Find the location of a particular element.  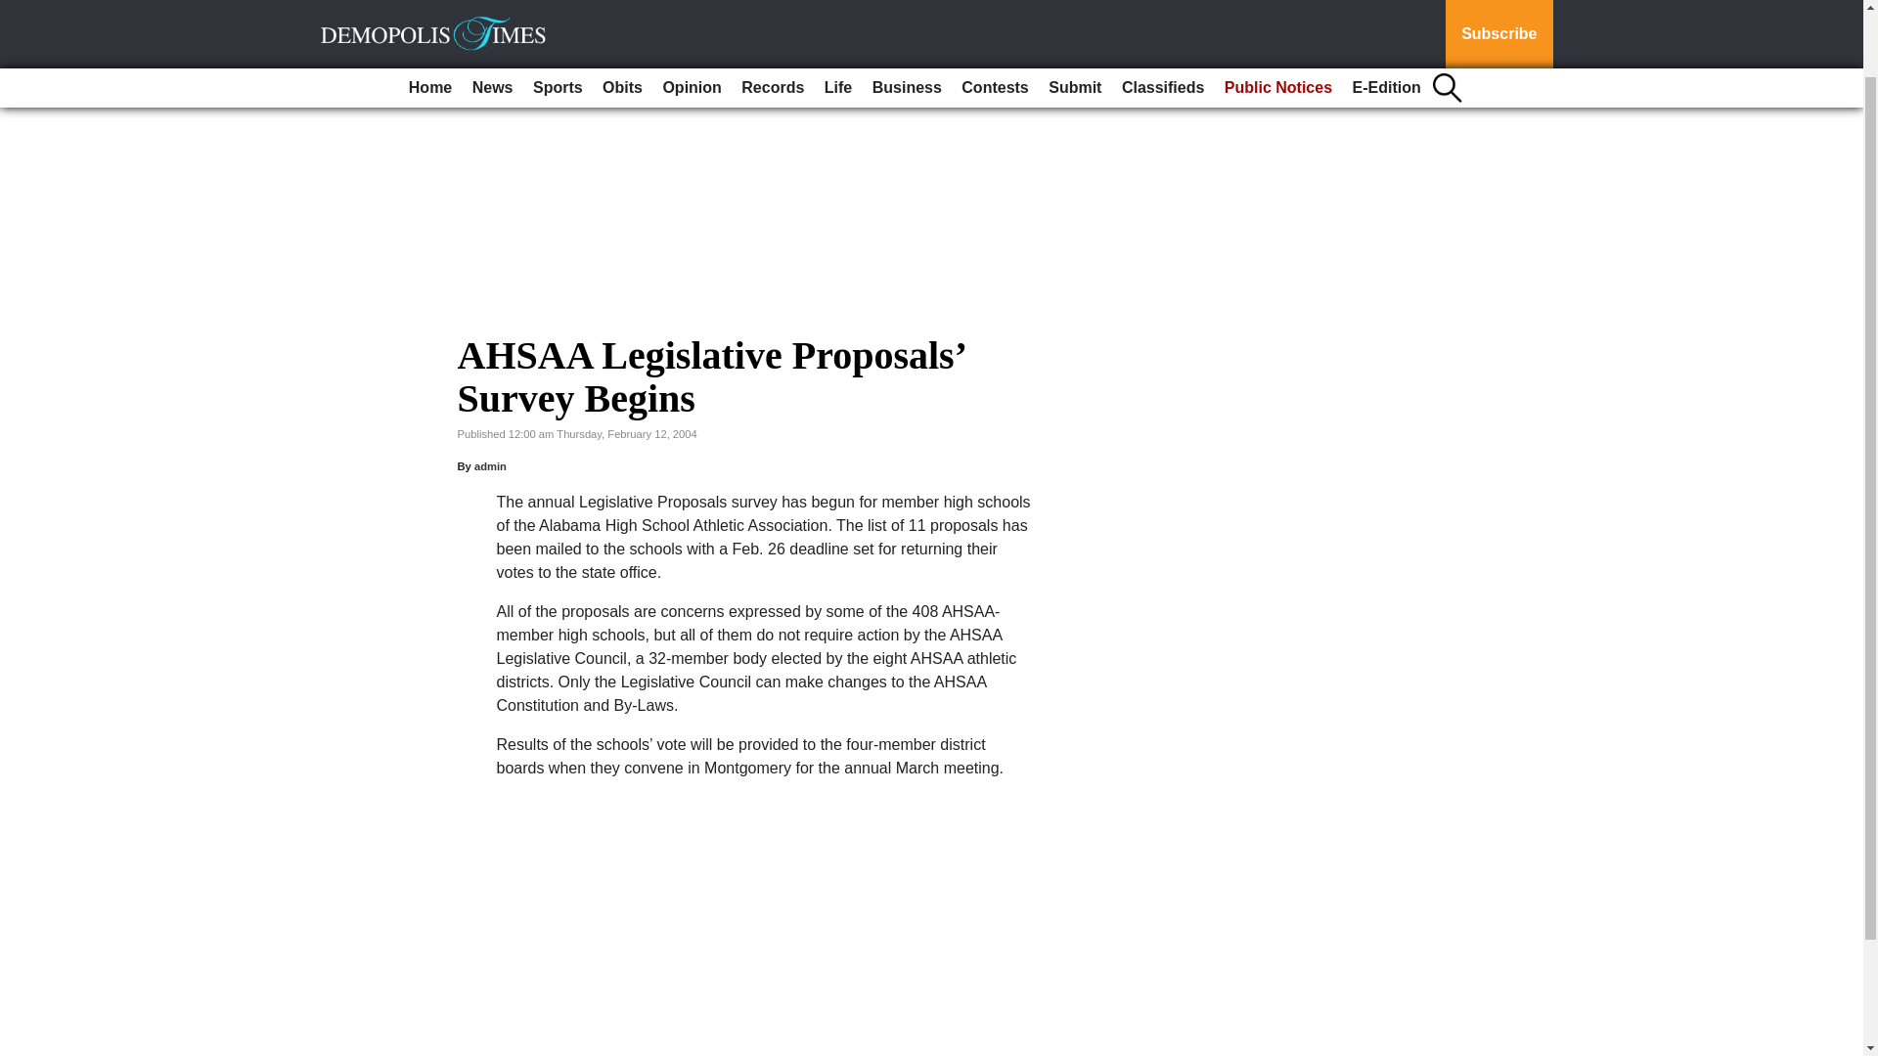

Classifieds is located at coordinates (1162, 16).